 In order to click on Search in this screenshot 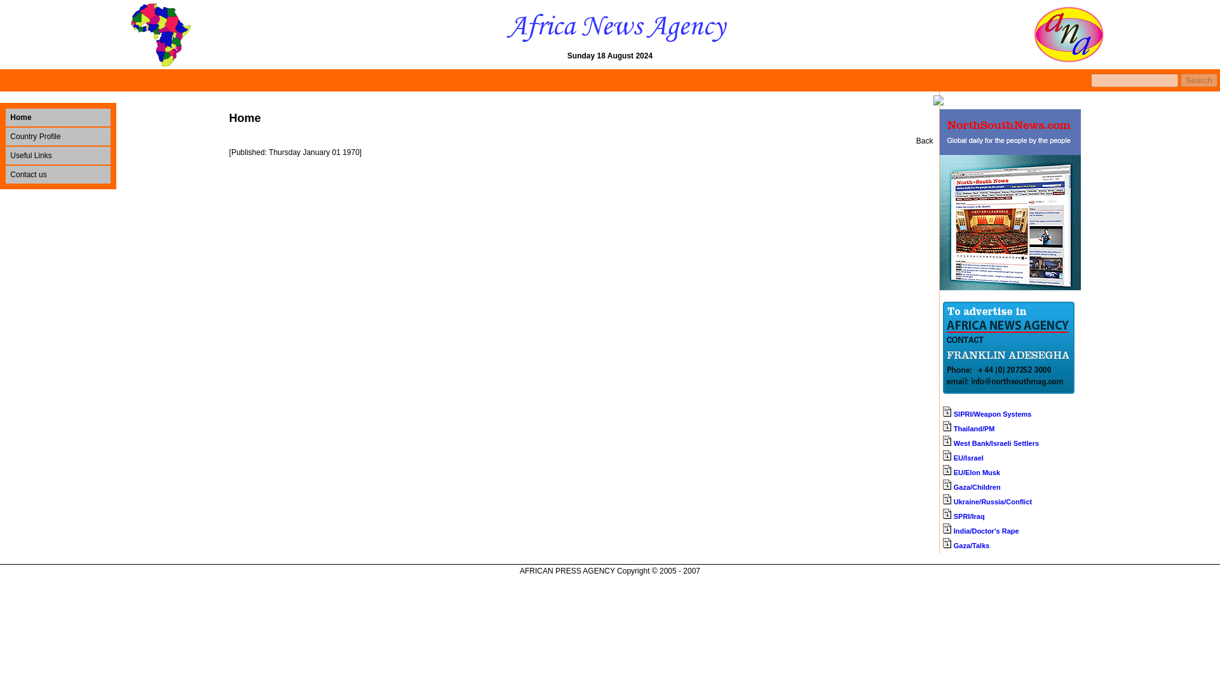, I will do `click(1199, 80)`.